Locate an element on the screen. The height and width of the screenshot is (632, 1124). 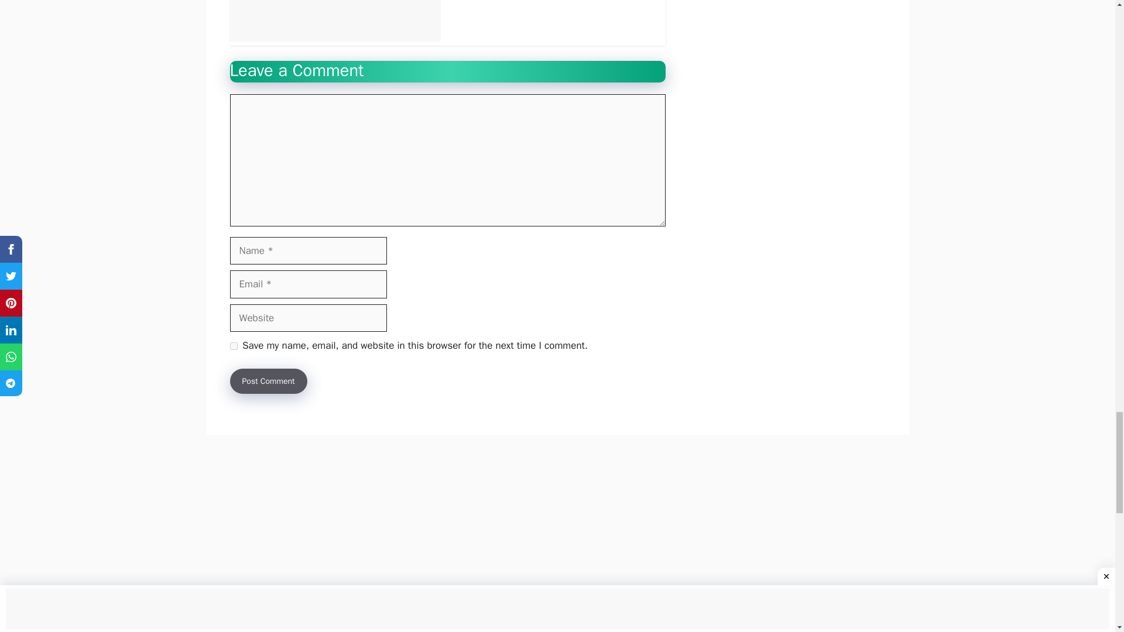
Post Comment is located at coordinates (268, 380).